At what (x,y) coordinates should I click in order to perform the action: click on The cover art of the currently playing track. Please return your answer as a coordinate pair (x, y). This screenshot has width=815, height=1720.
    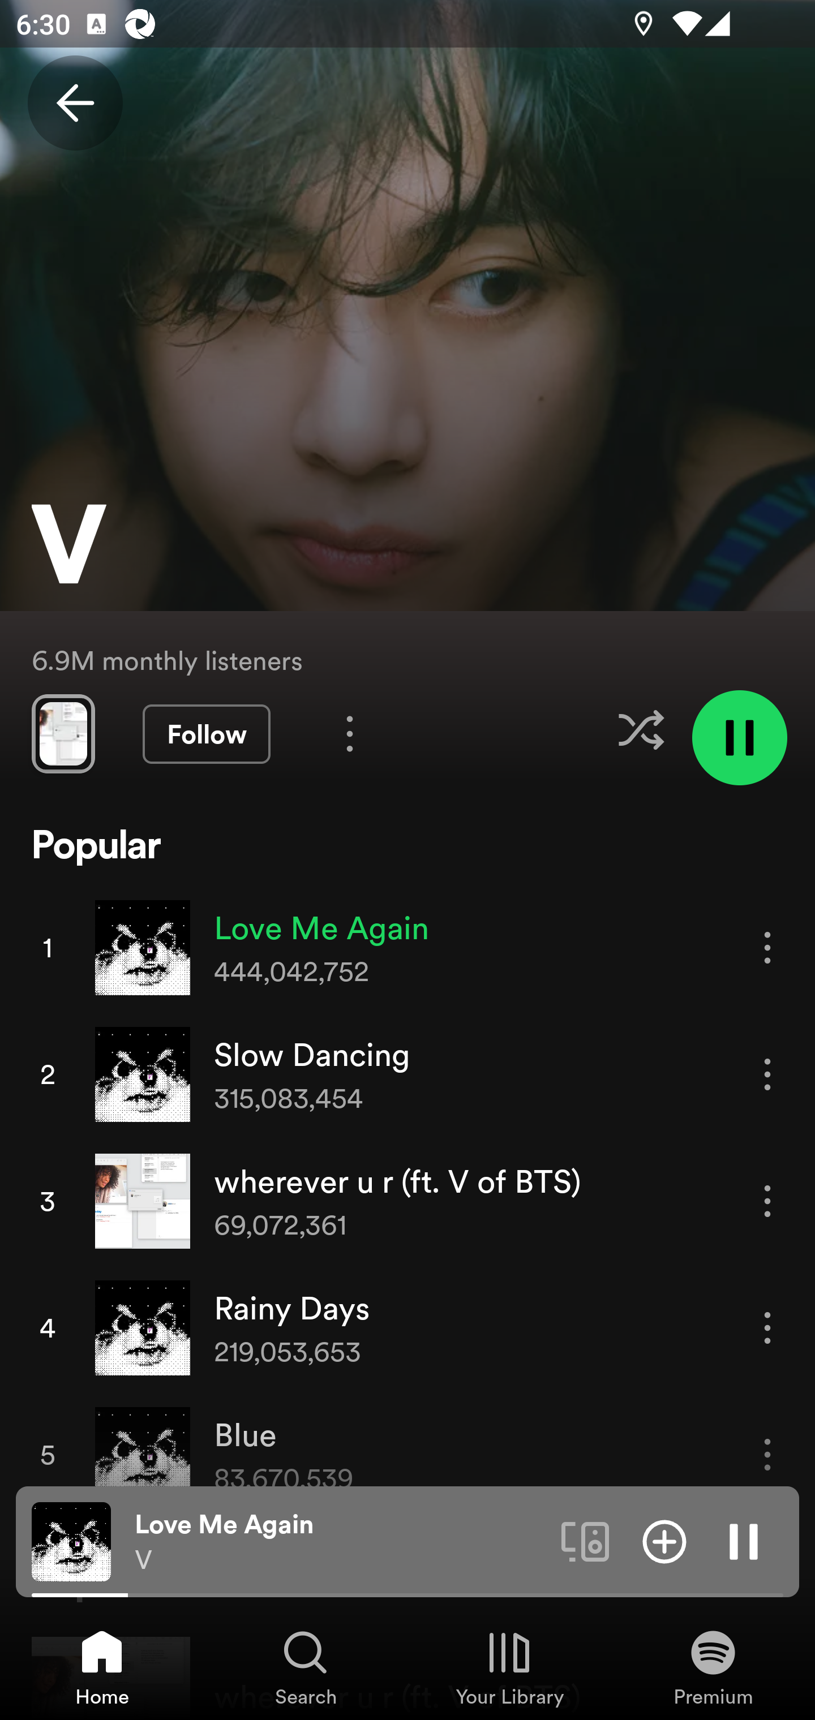
    Looking at the image, I should click on (71, 1541).